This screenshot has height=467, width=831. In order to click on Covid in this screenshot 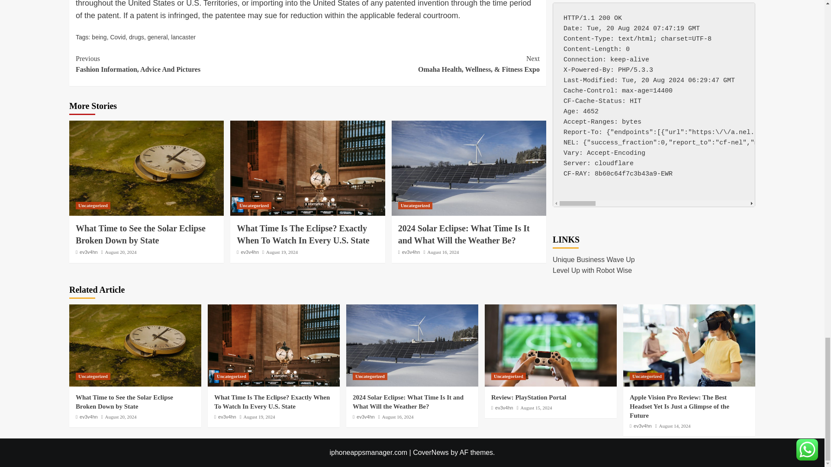, I will do `click(117, 37)`.